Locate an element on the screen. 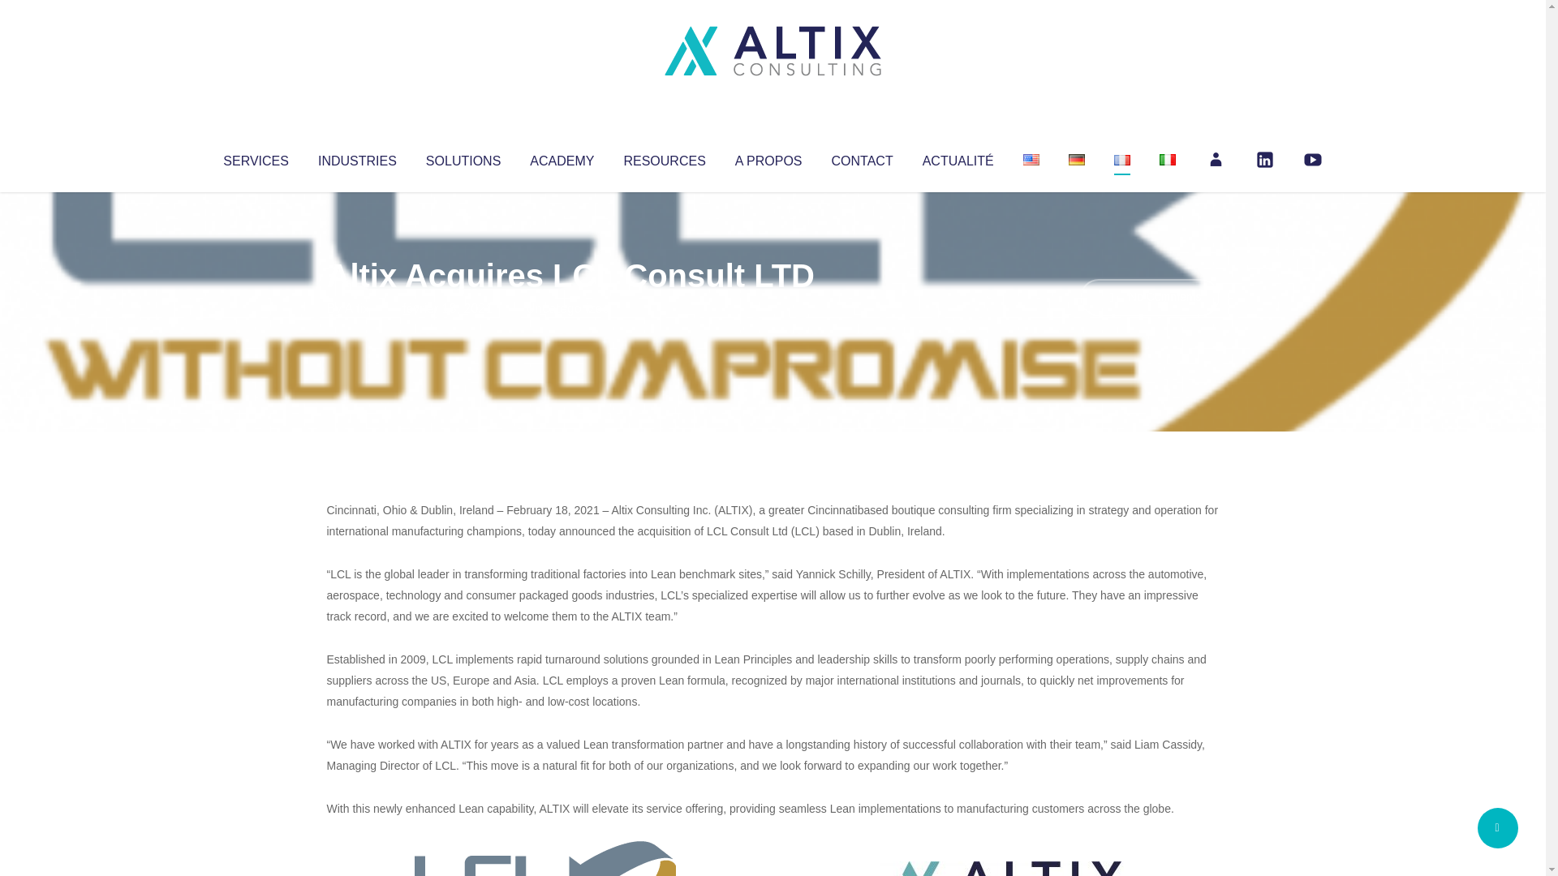 Image resolution: width=1558 pixels, height=876 pixels. Altix is located at coordinates (357, 308).